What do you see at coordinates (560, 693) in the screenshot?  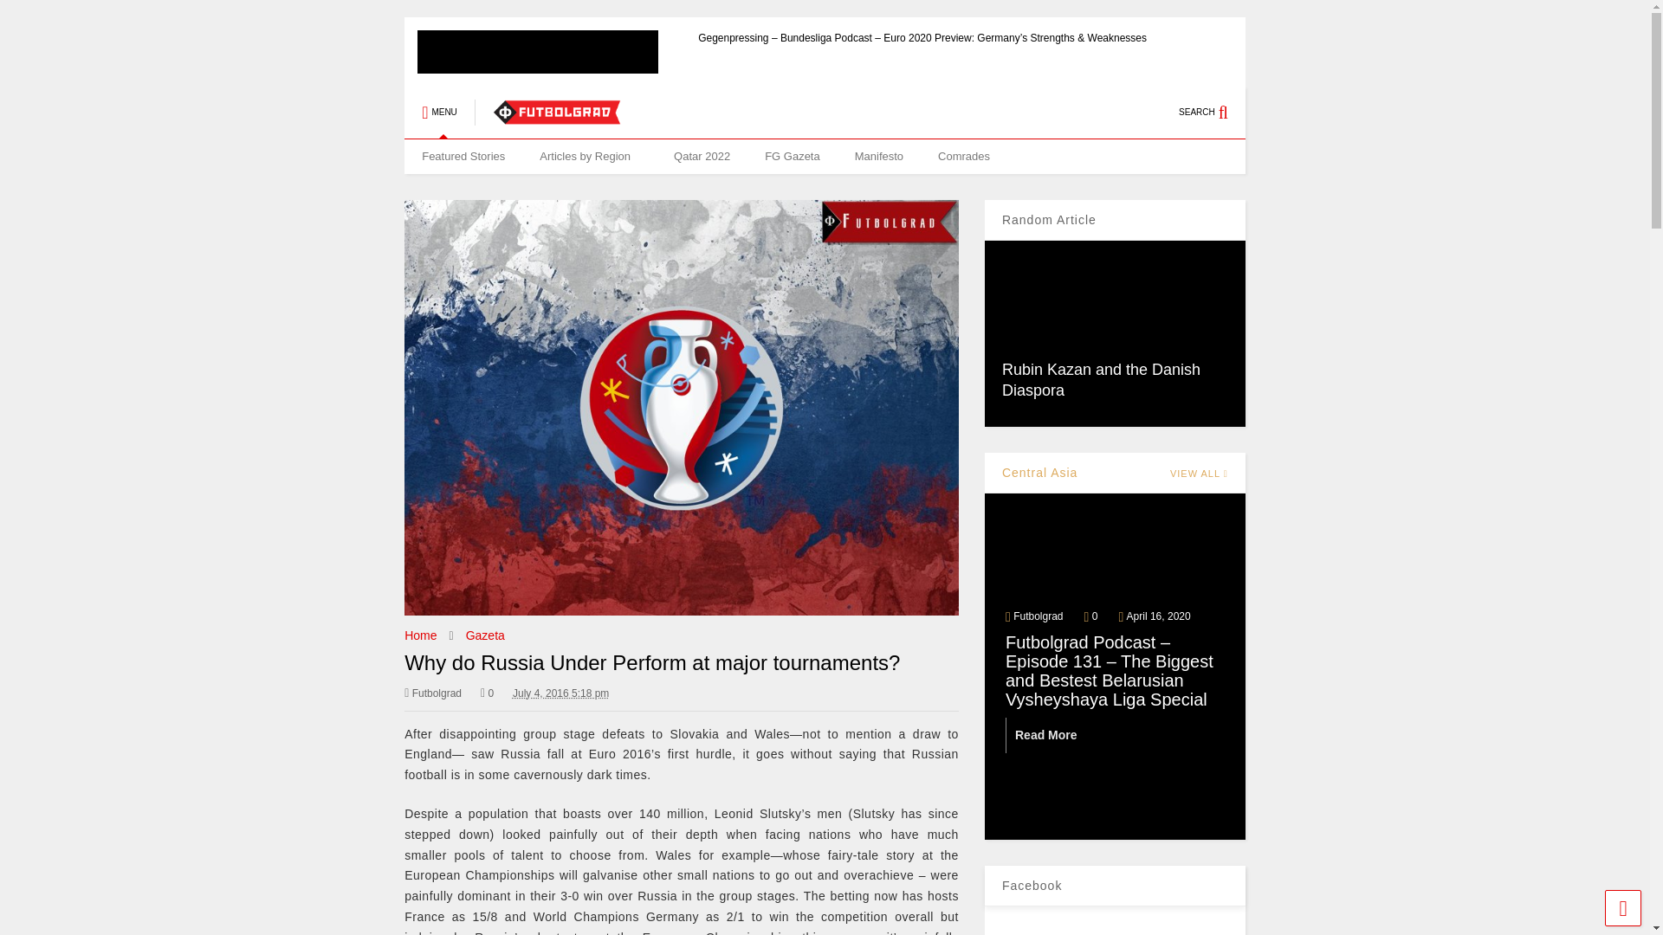 I see `July 4, 2016 5:18 pm` at bounding box center [560, 693].